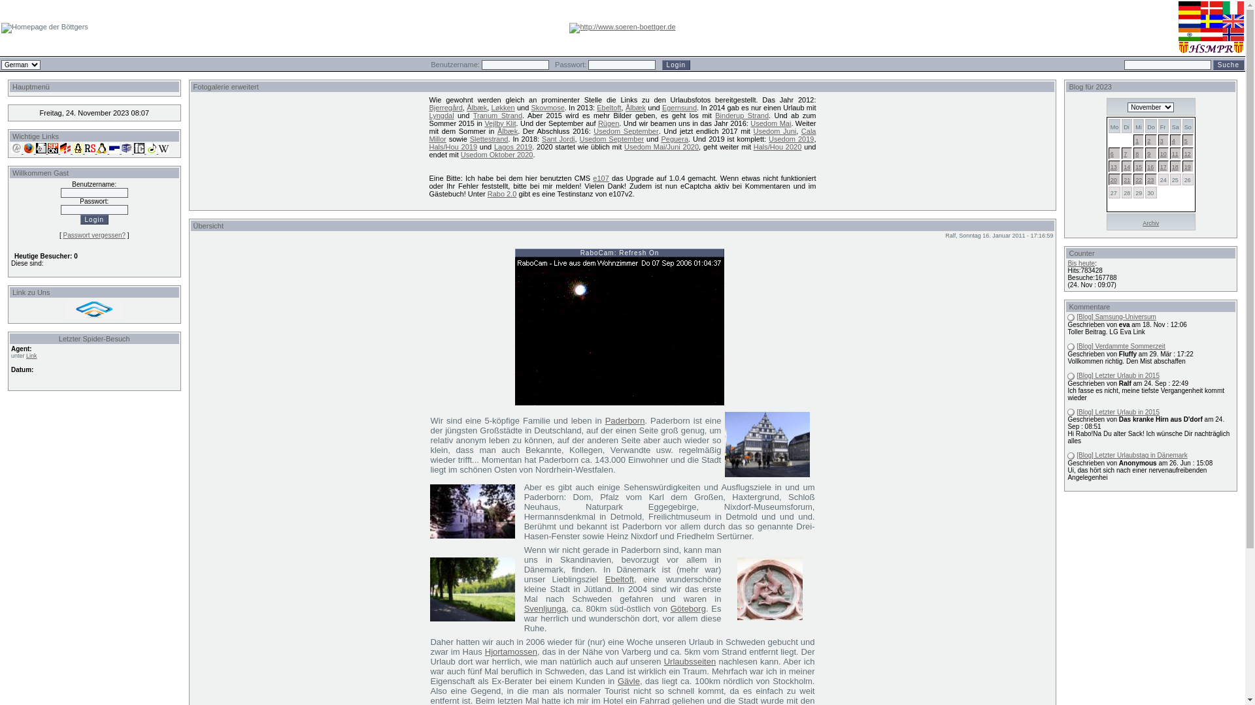 The height and width of the screenshot is (705, 1255). Describe the element at coordinates (548, 108) in the screenshot. I see `Skovmose` at that location.